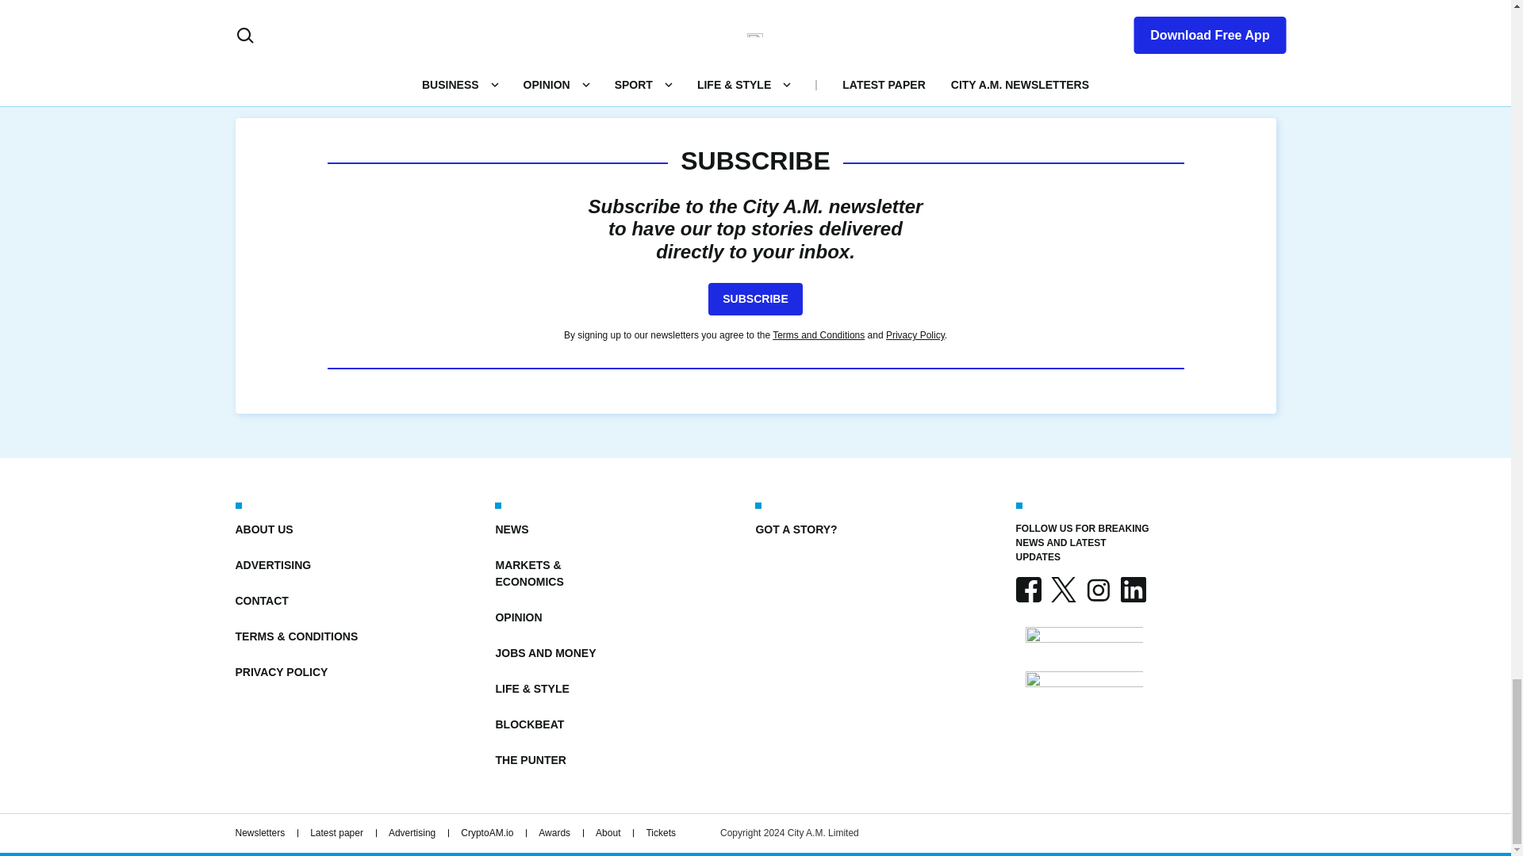 This screenshot has height=856, width=1523. I want to click on FACEBOOK, so click(1028, 590).